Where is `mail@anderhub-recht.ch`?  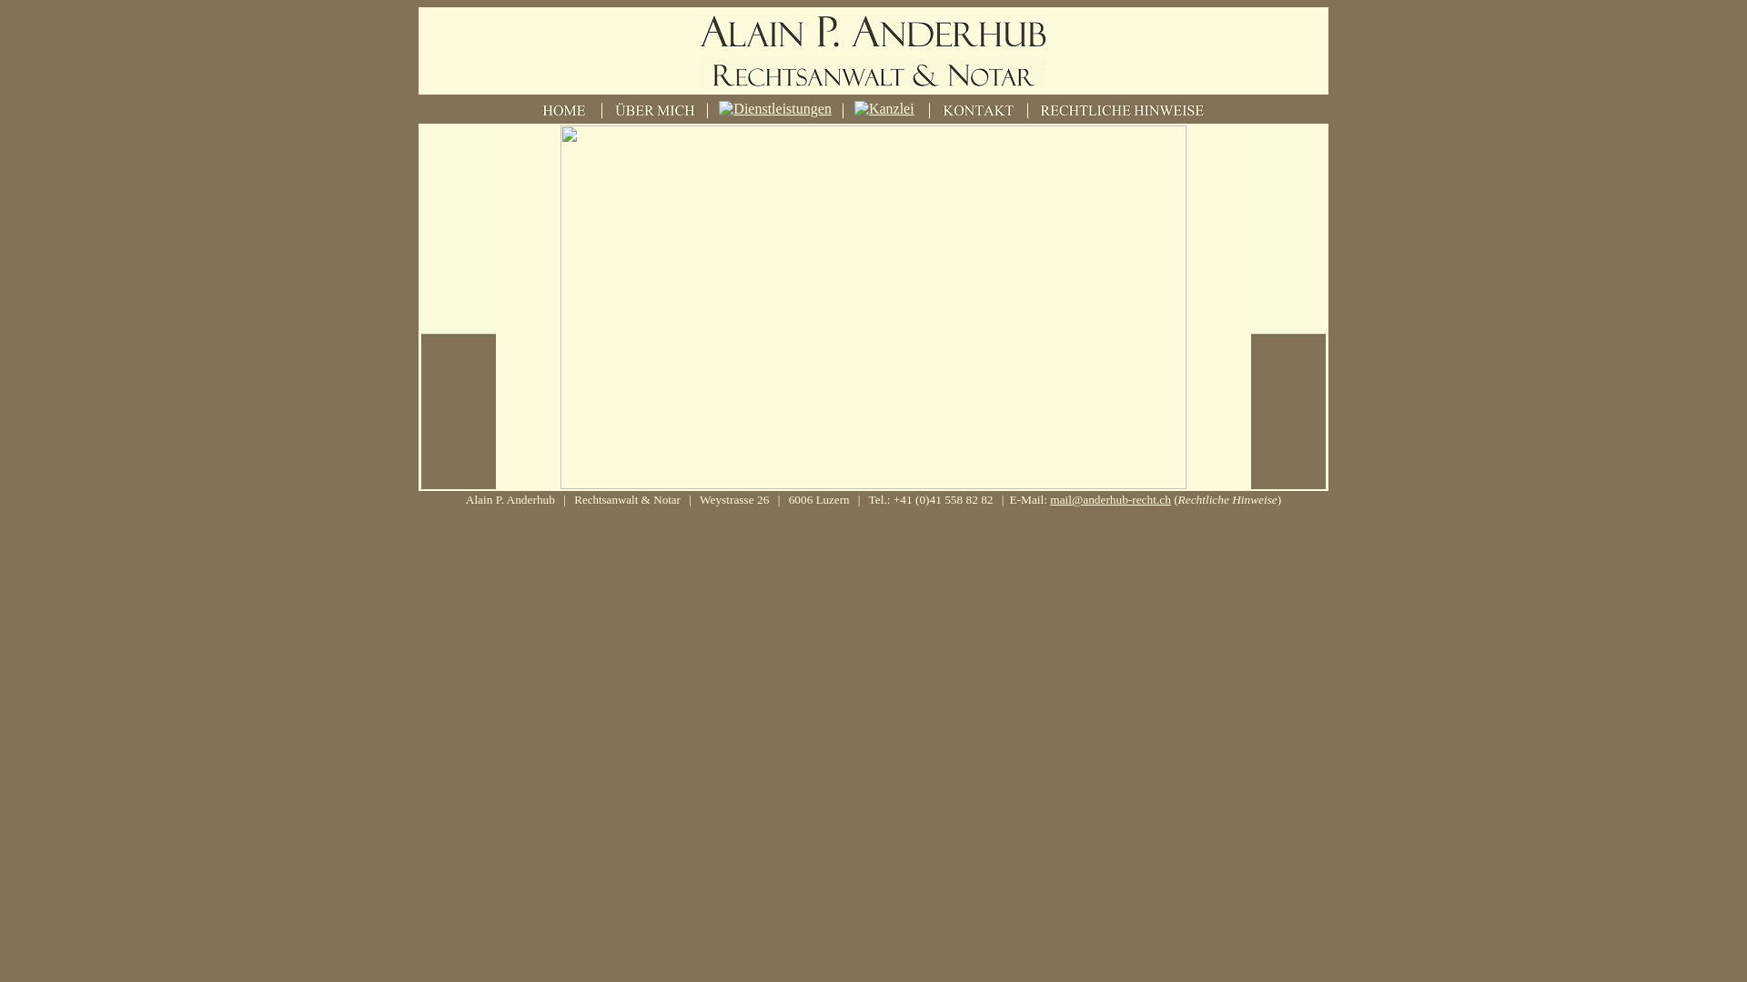 mail@anderhub-recht.ch is located at coordinates (1110, 500).